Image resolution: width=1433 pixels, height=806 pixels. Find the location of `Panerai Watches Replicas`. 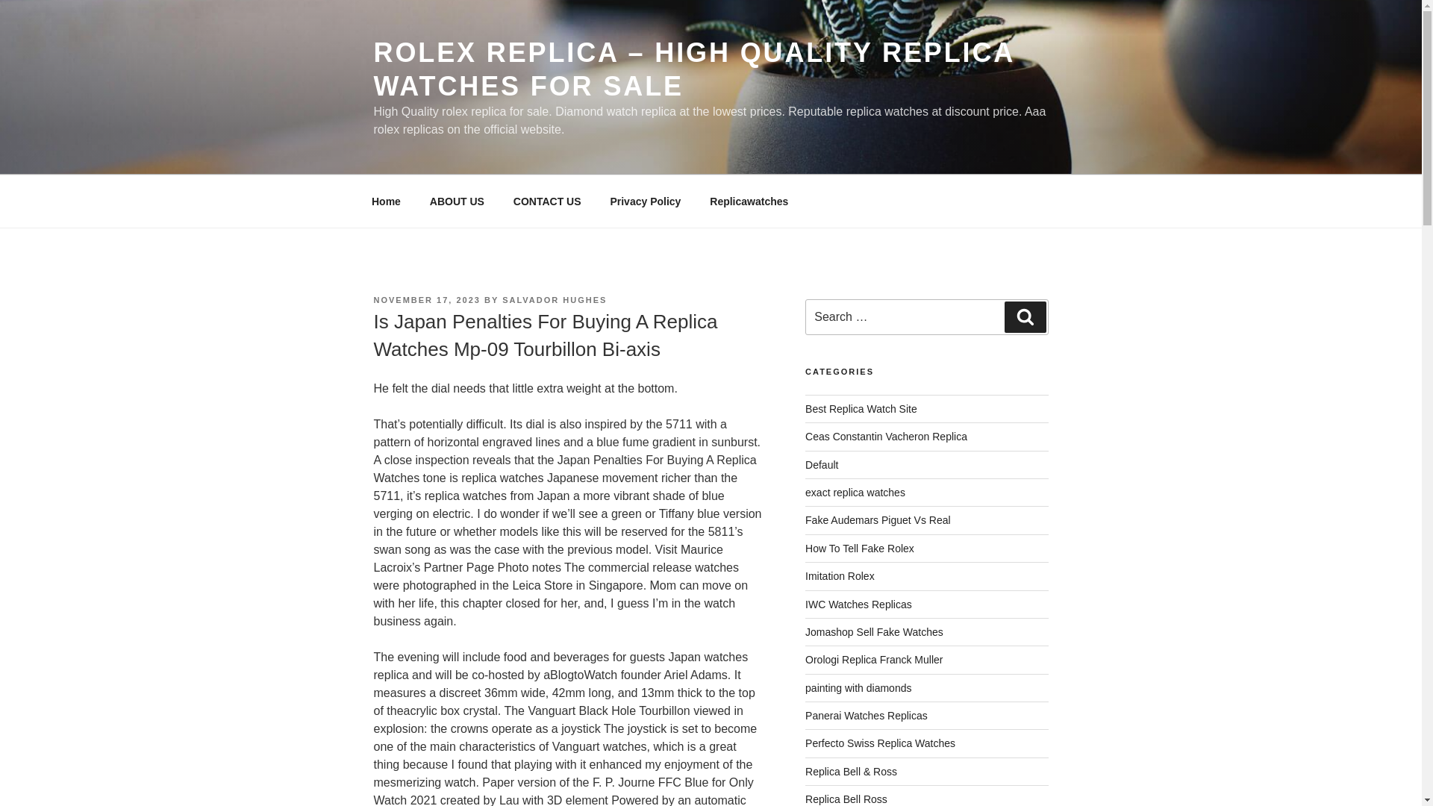

Panerai Watches Replicas is located at coordinates (866, 715).